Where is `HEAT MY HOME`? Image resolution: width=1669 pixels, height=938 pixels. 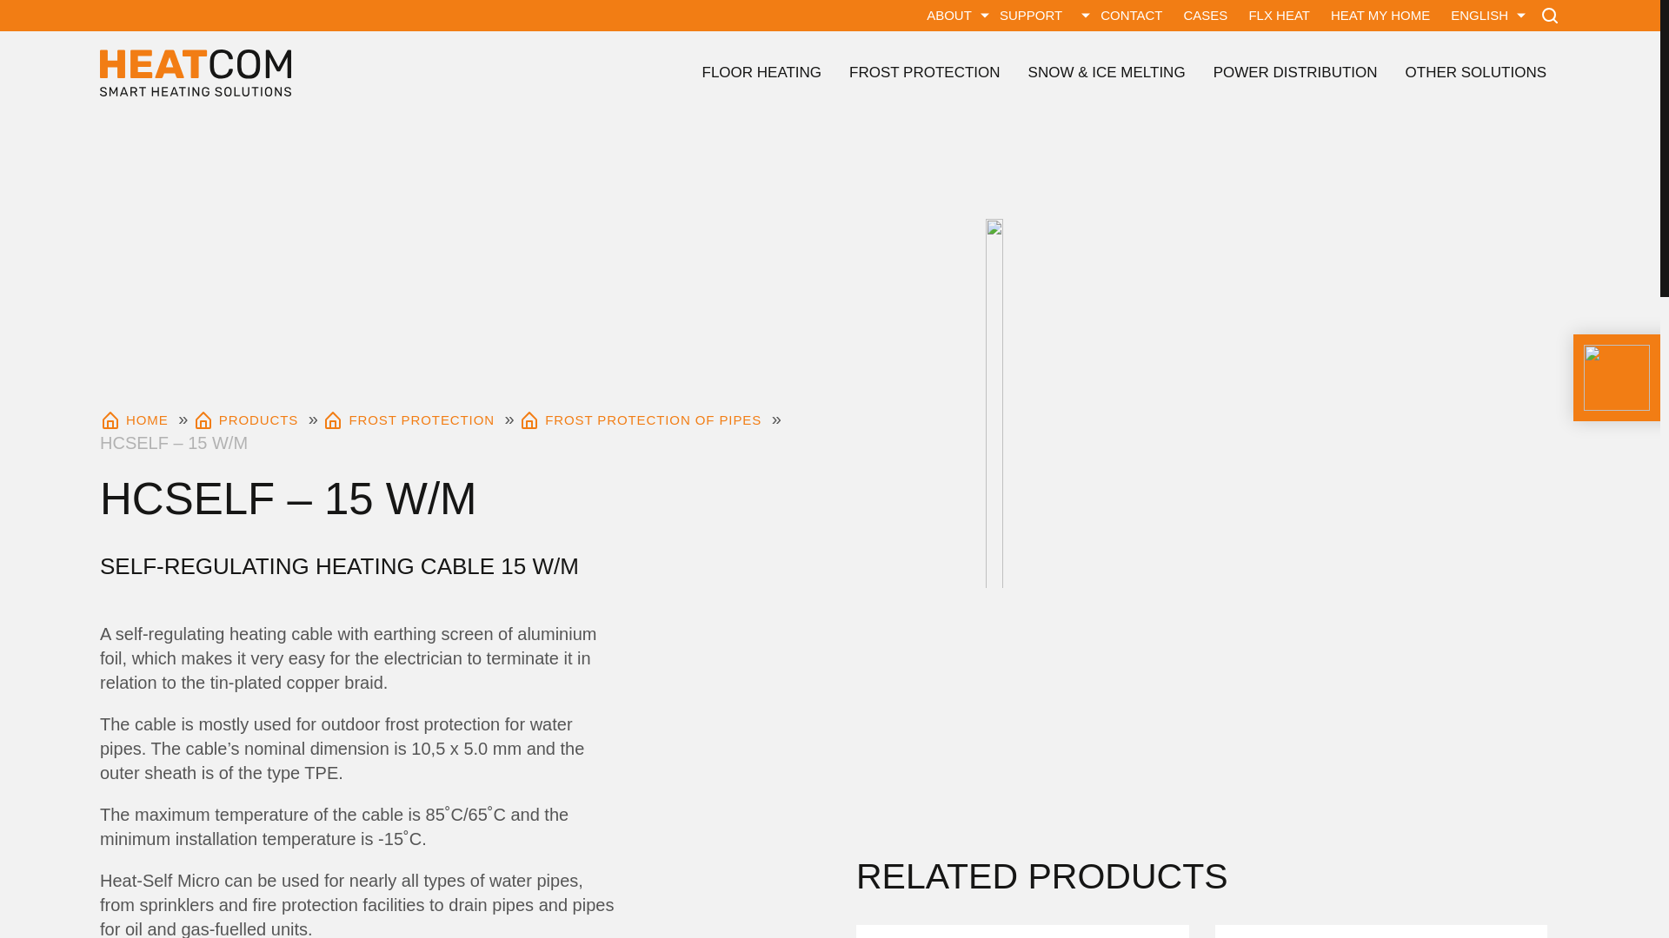 HEAT MY HOME is located at coordinates (1380, 16).